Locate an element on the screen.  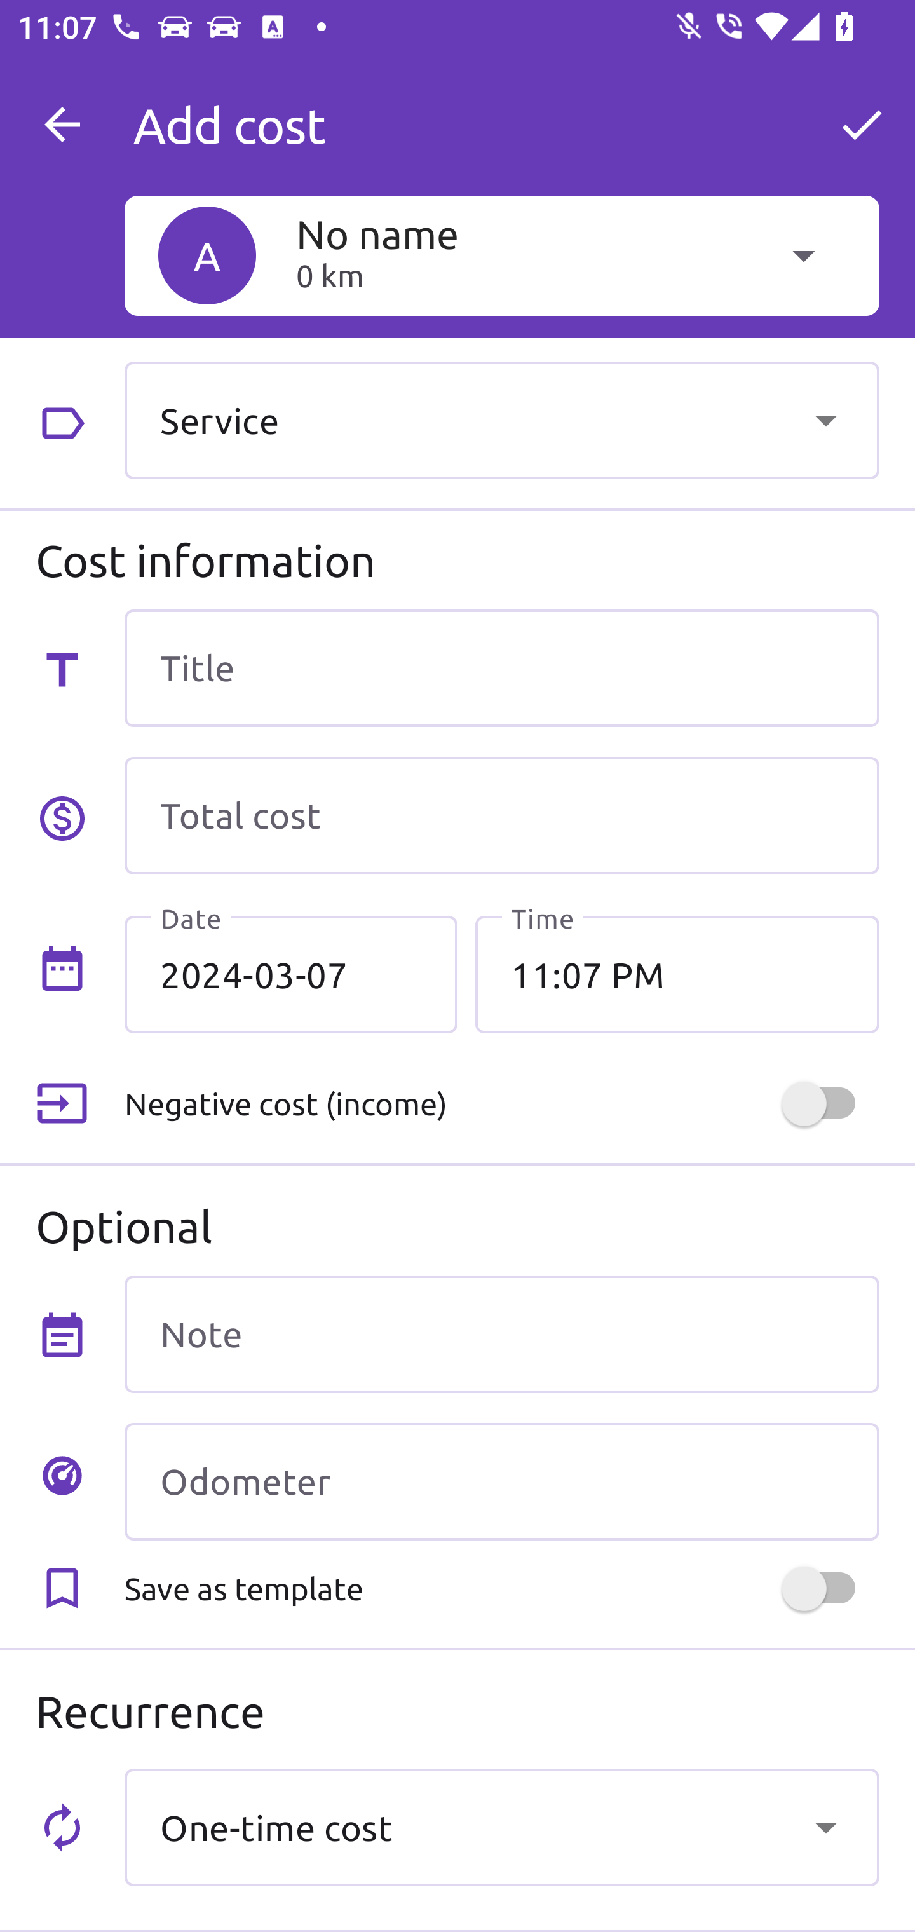
Save as template is located at coordinates (501, 1589).